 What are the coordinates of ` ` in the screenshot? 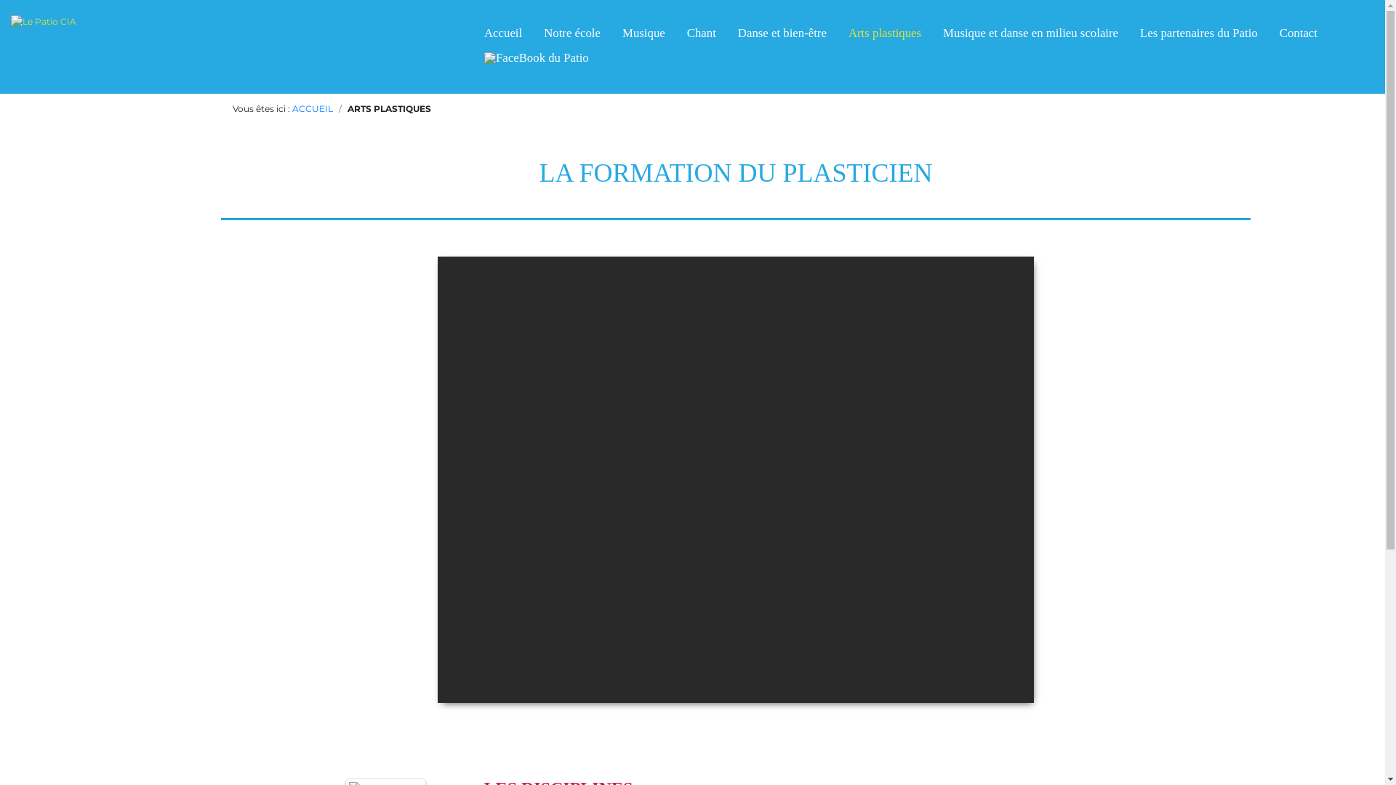 It's located at (537, 63).